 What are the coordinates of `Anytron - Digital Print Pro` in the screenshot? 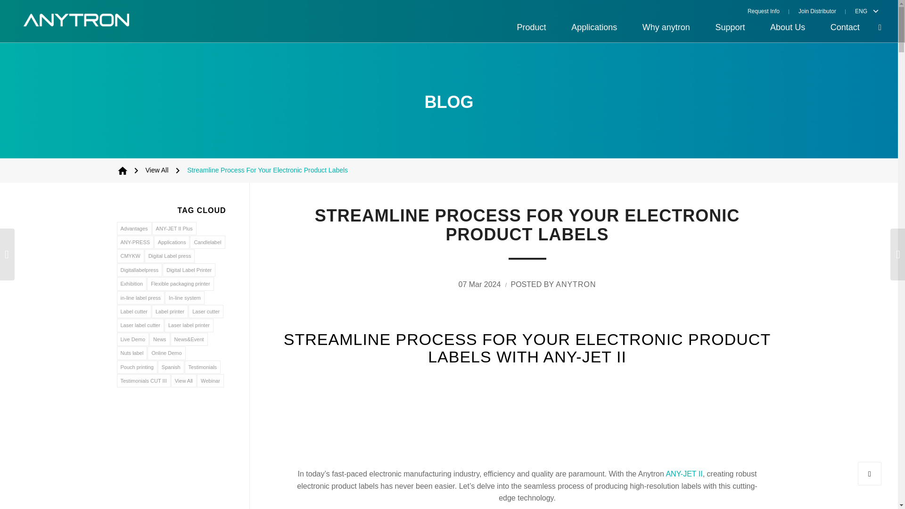 It's located at (123, 170).